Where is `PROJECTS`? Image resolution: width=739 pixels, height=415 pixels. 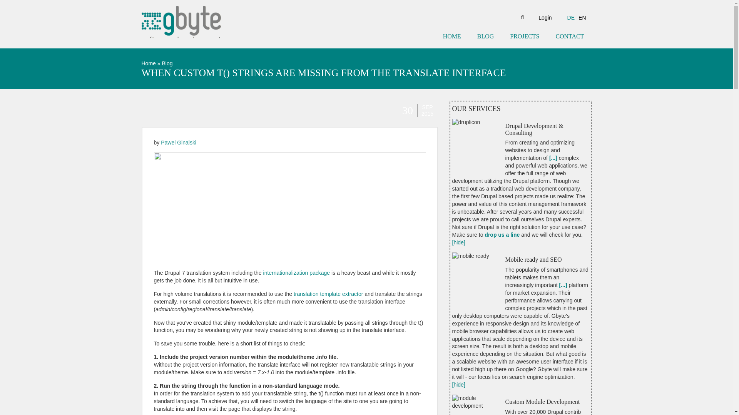
PROJECTS is located at coordinates (524, 37).